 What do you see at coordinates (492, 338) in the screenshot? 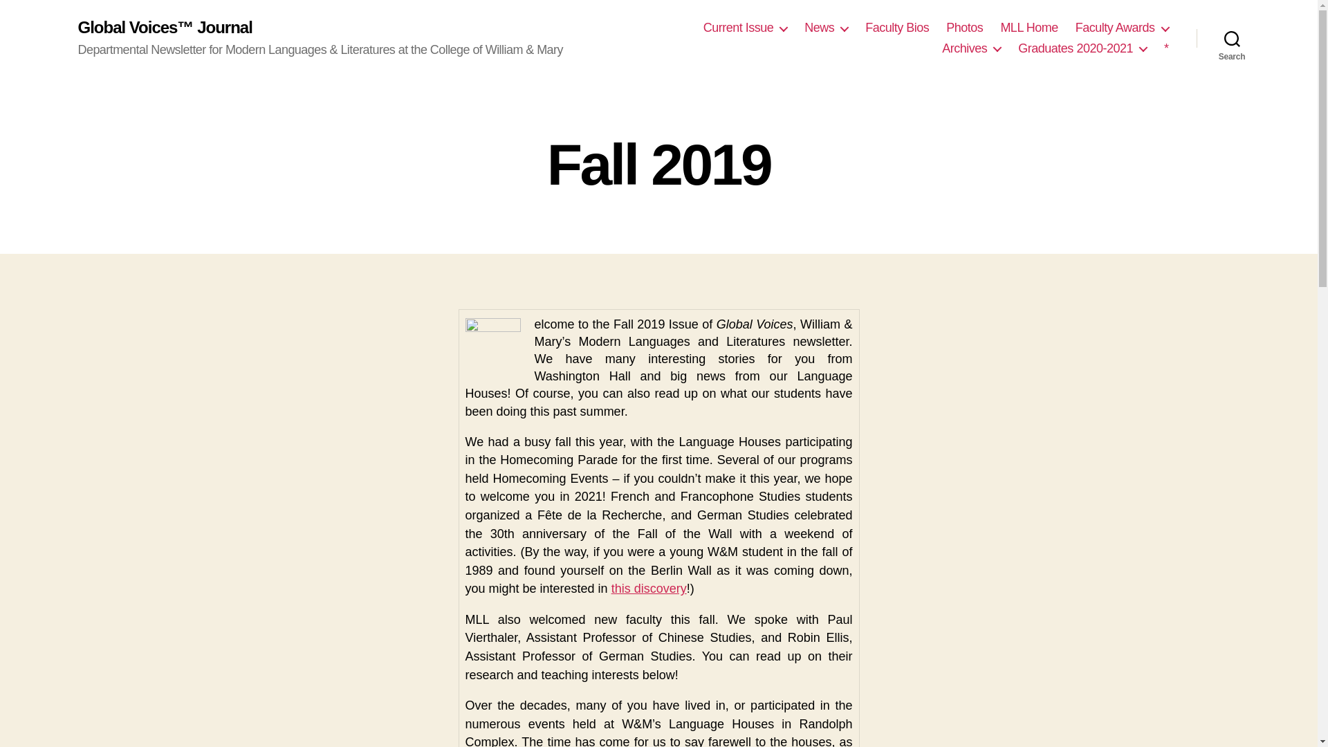
I see `w` at bounding box center [492, 338].